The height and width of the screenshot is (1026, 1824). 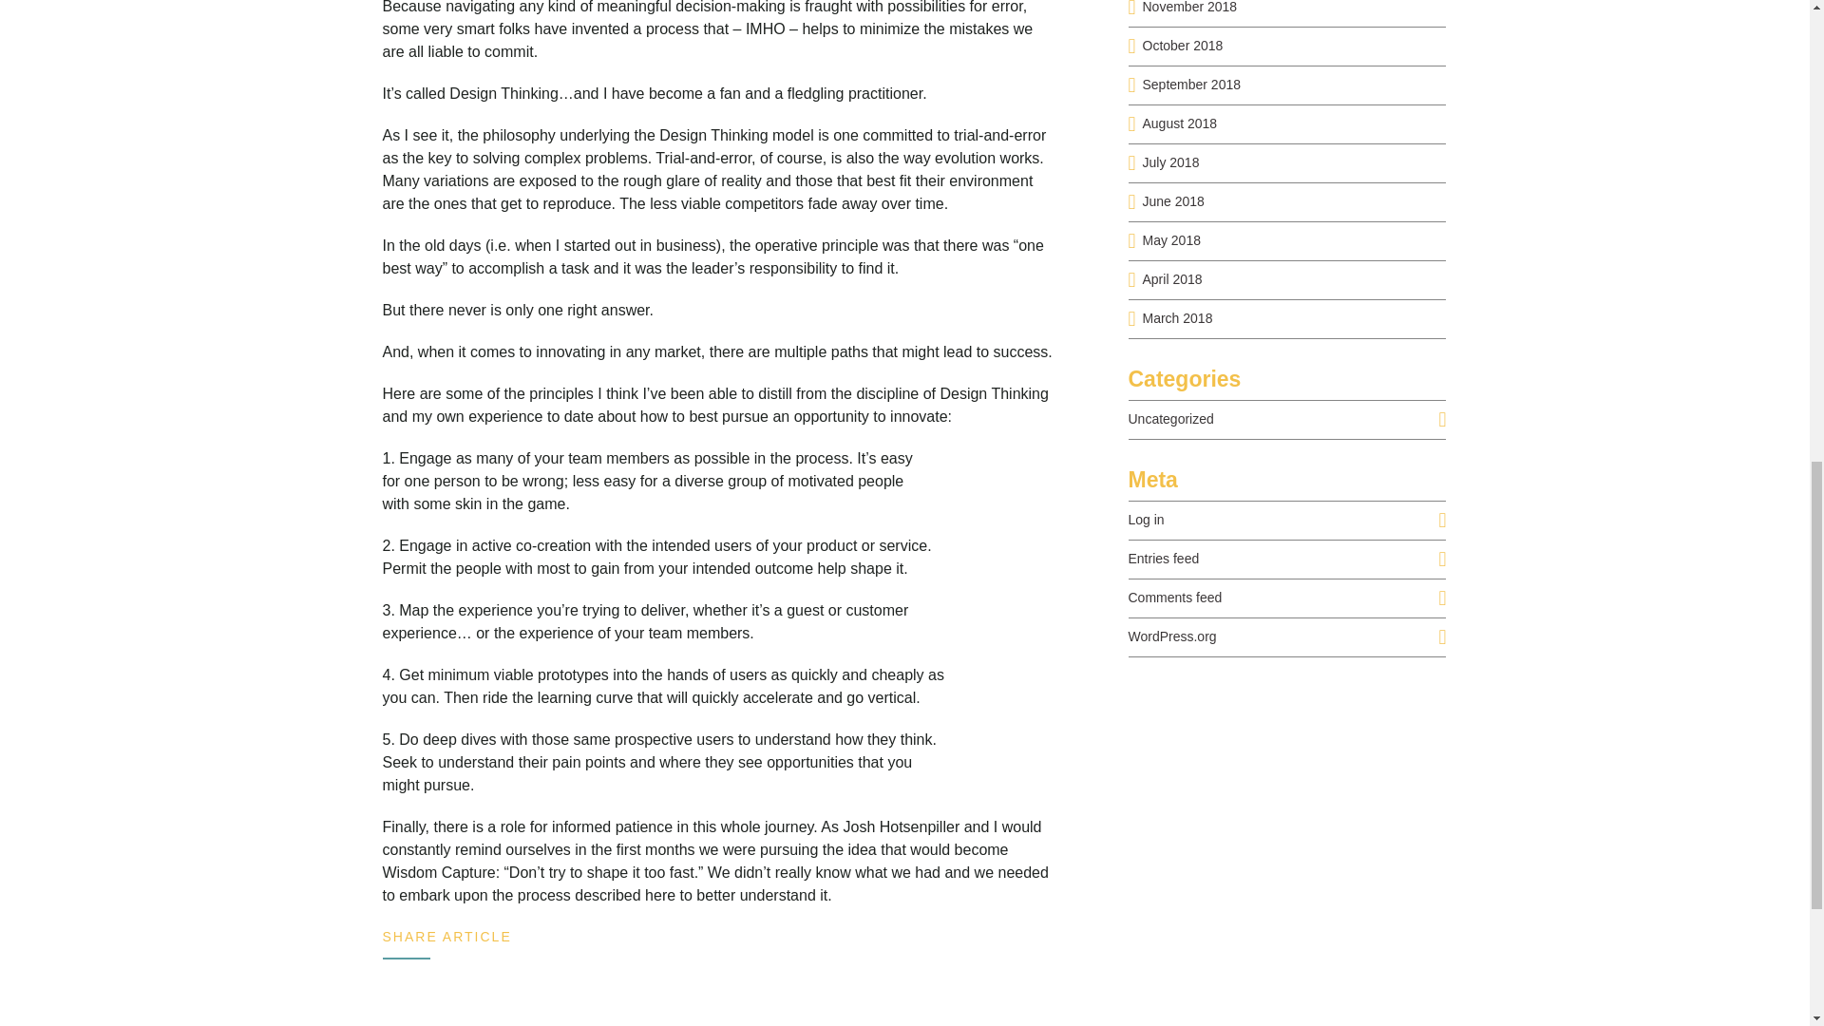 What do you see at coordinates (1190, 85) in the screenshot?
I see `September 2018` at bounding box center [1190, 85].